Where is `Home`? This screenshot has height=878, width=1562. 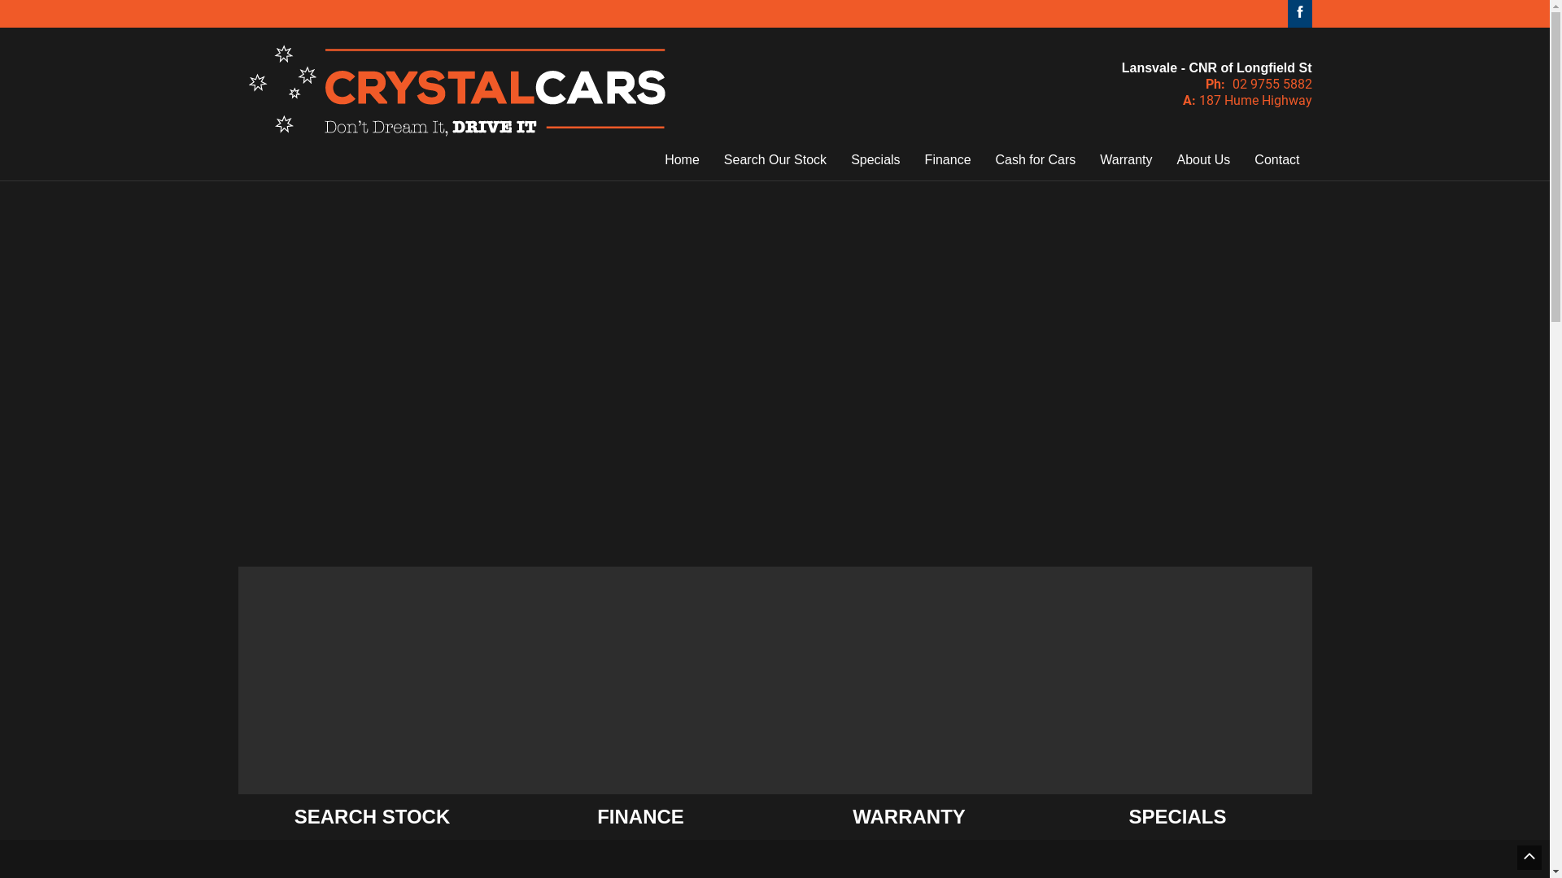
Home is located at coordinates (682, 160).